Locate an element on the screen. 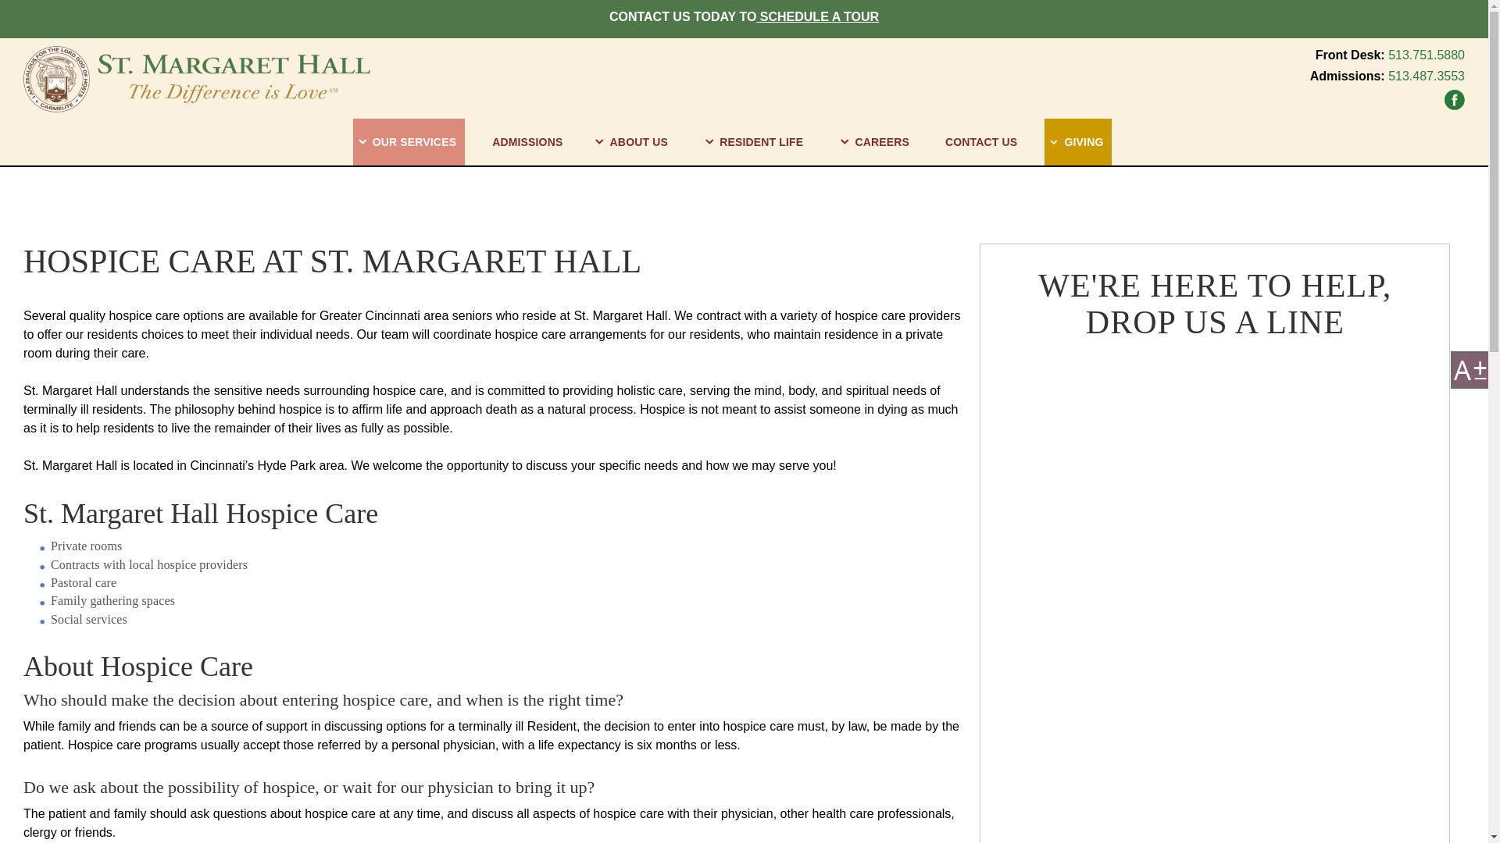  CONTACT US is located at coordinates (981, 142).